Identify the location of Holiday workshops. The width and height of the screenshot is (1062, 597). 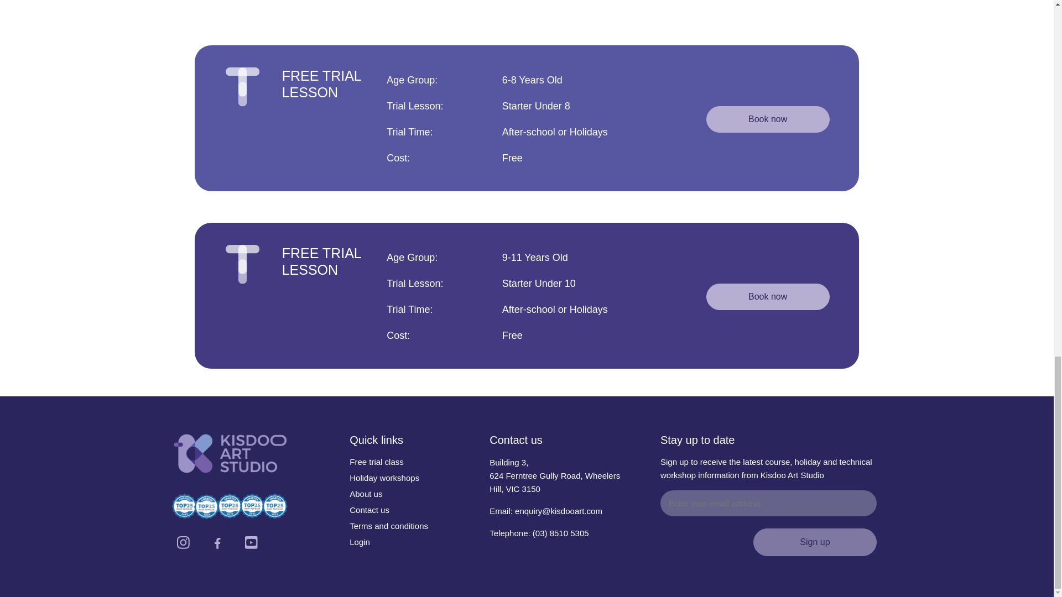
(384, 478).